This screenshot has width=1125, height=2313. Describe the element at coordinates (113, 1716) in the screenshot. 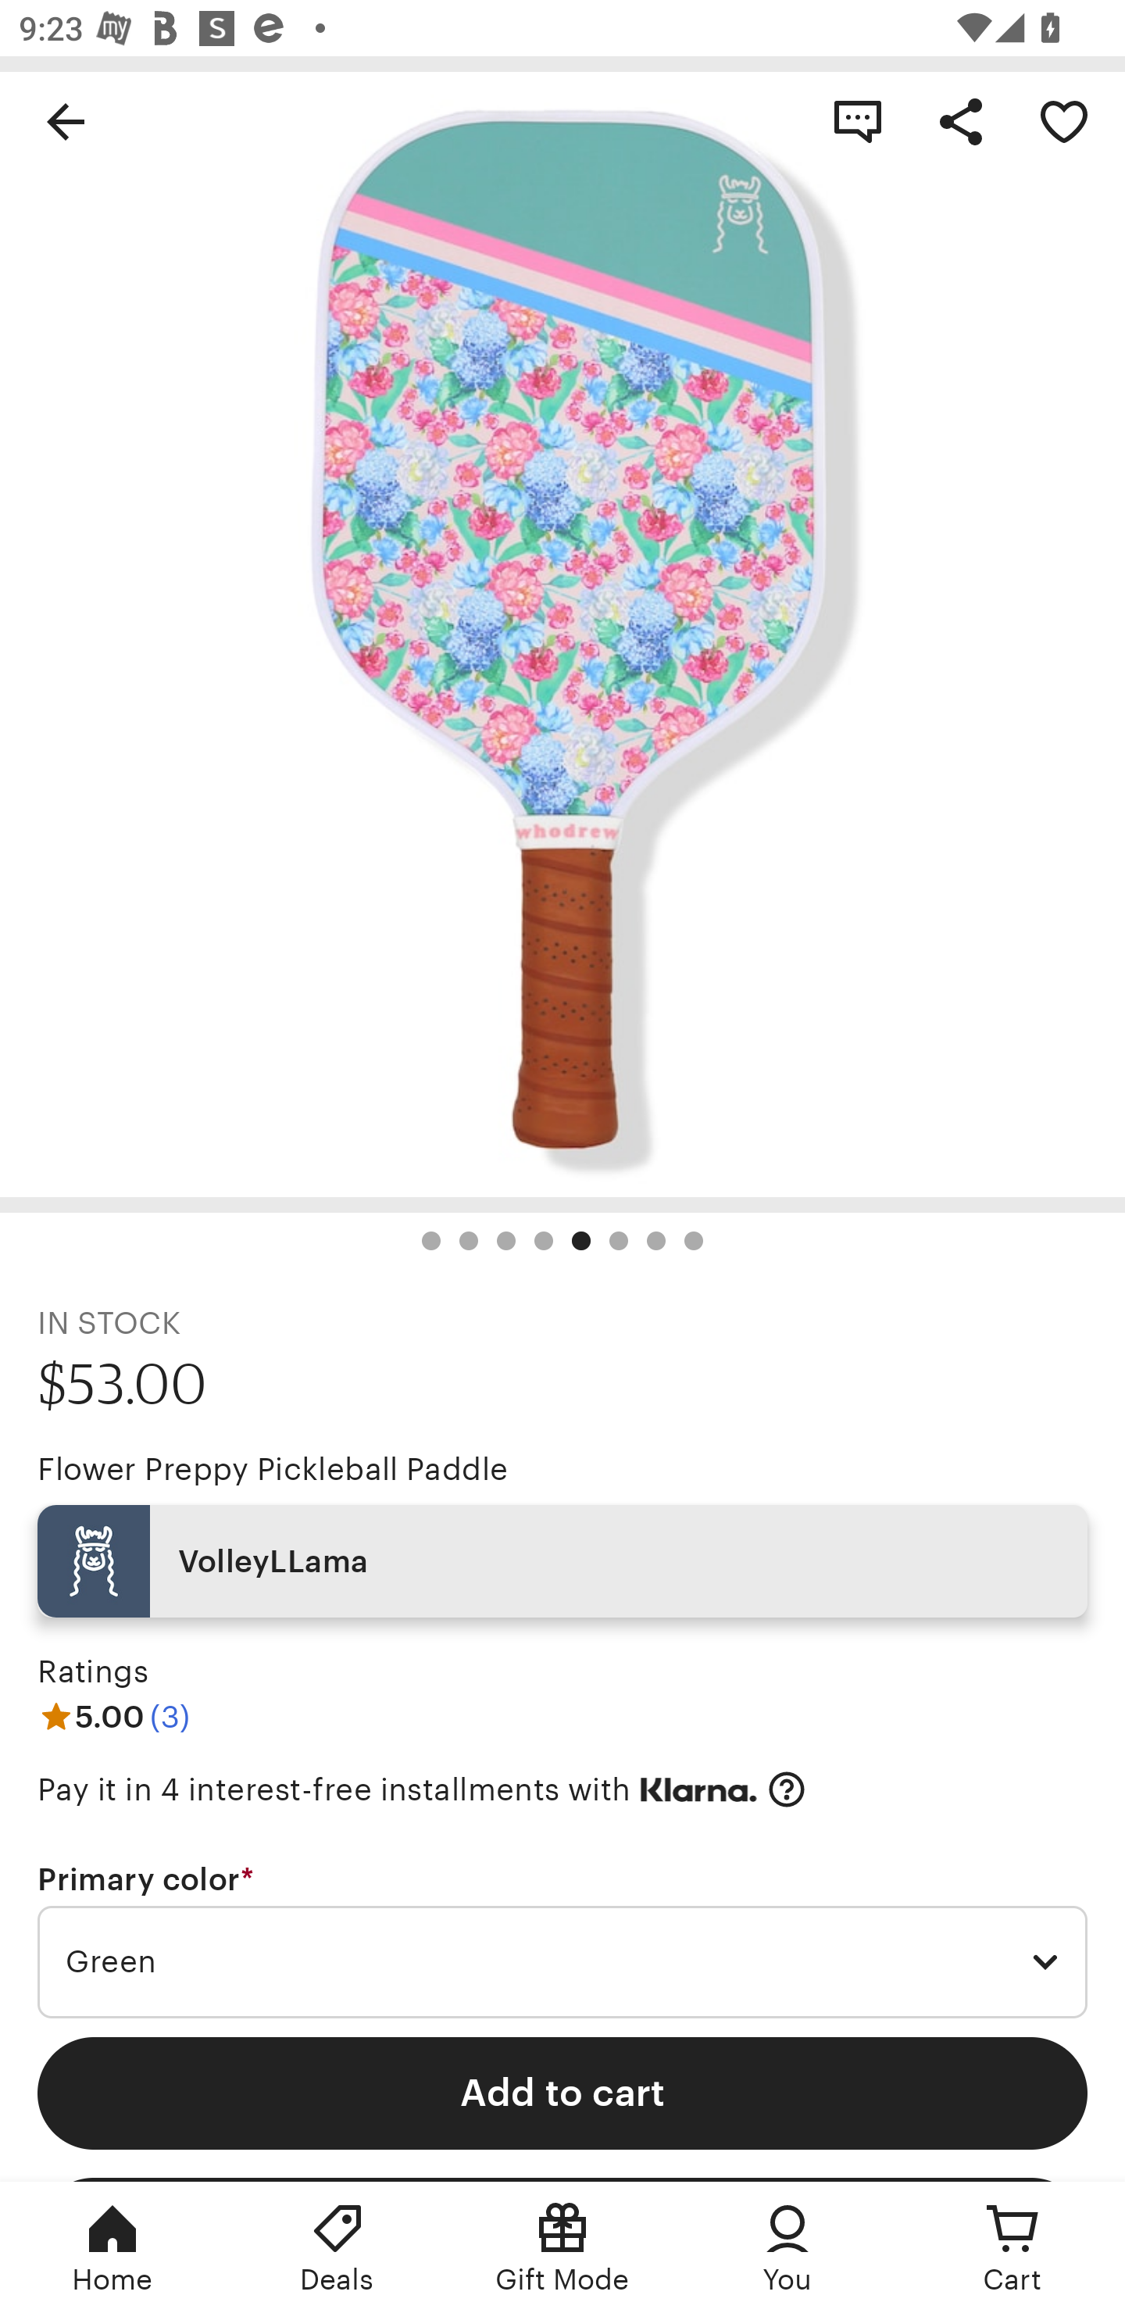

I see `5.00 (3)` at that location.